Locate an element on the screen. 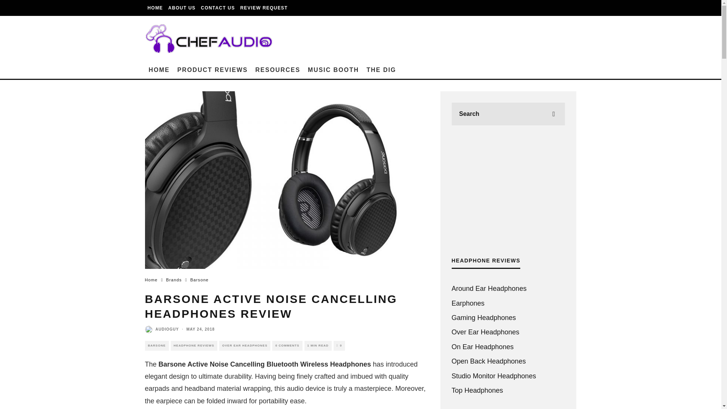  ABOUT US is located at coordinates (182, 8).